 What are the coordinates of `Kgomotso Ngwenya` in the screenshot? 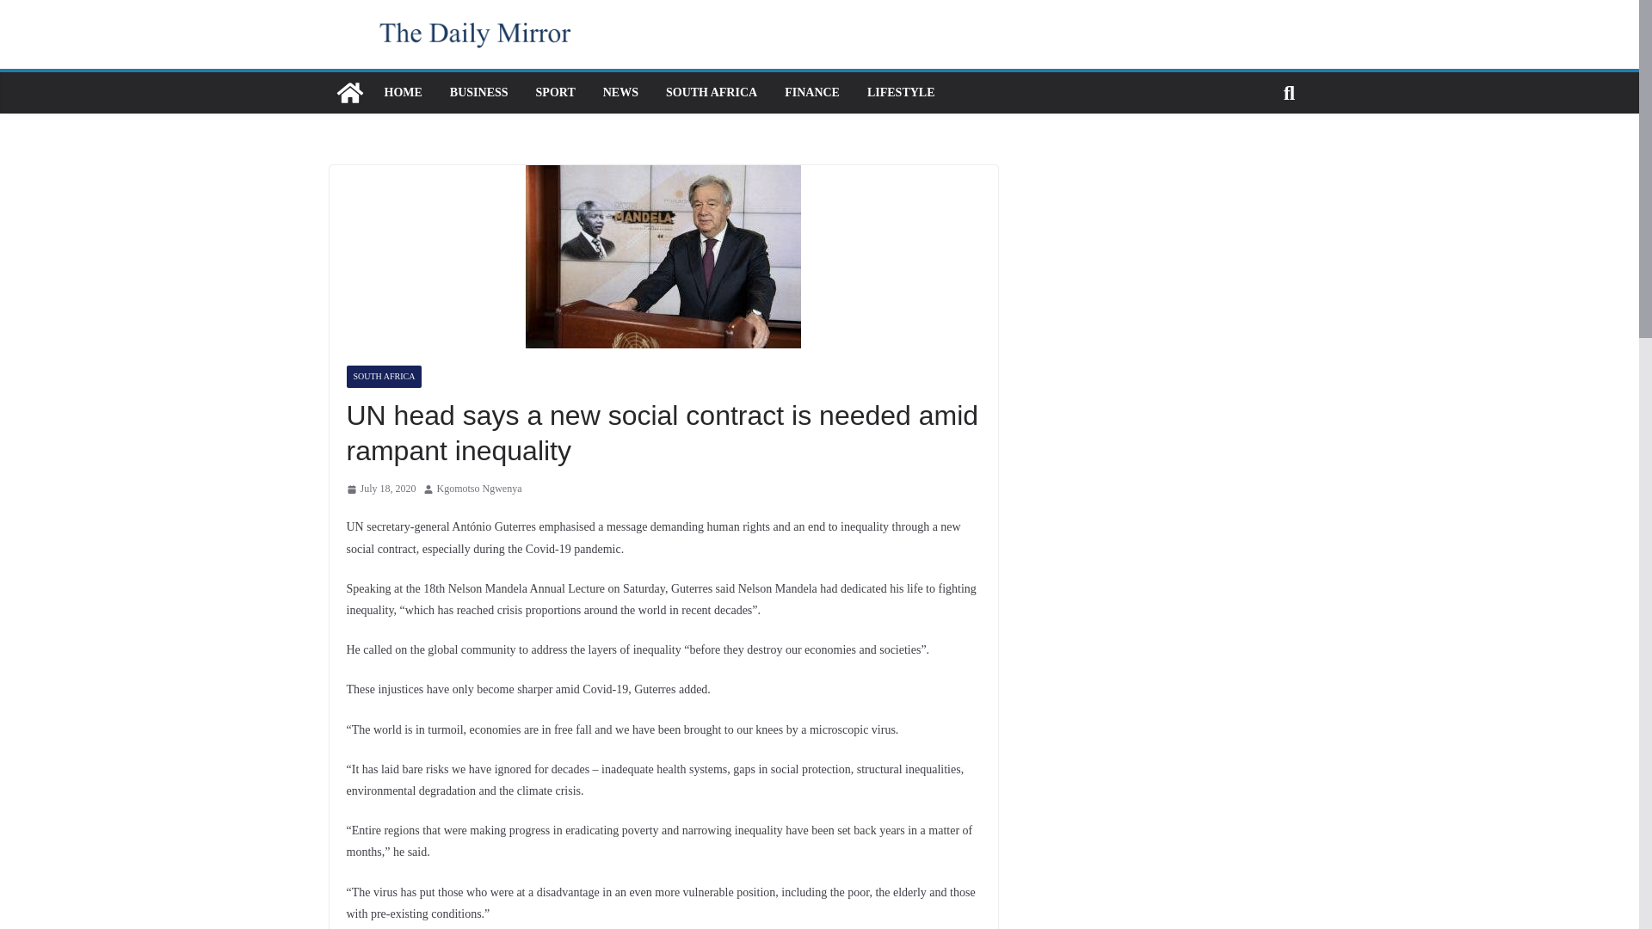 It's located at (479, 489).